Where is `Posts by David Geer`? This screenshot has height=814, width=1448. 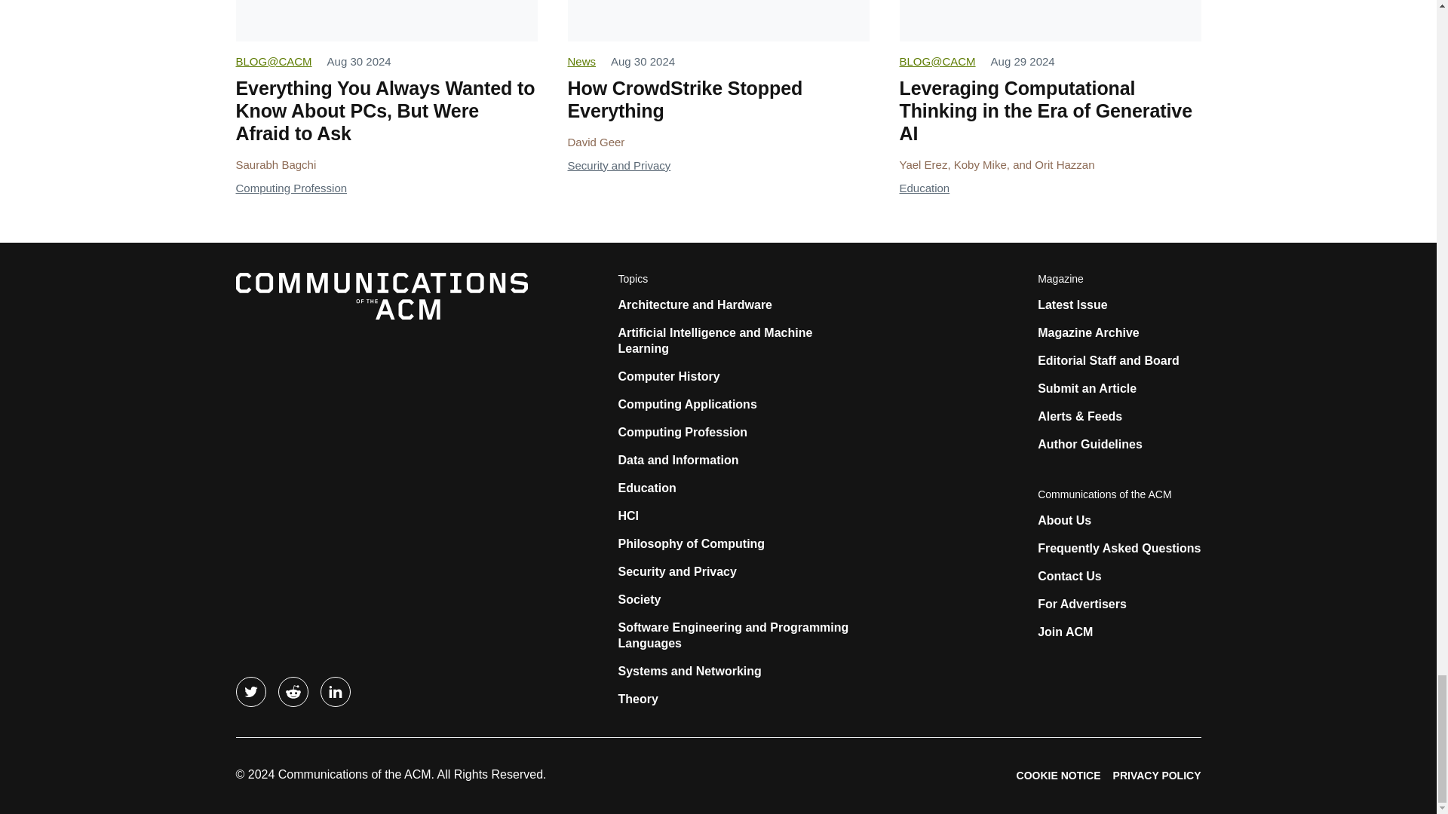
Posts by David Geer is located at coordinates (596, 142).